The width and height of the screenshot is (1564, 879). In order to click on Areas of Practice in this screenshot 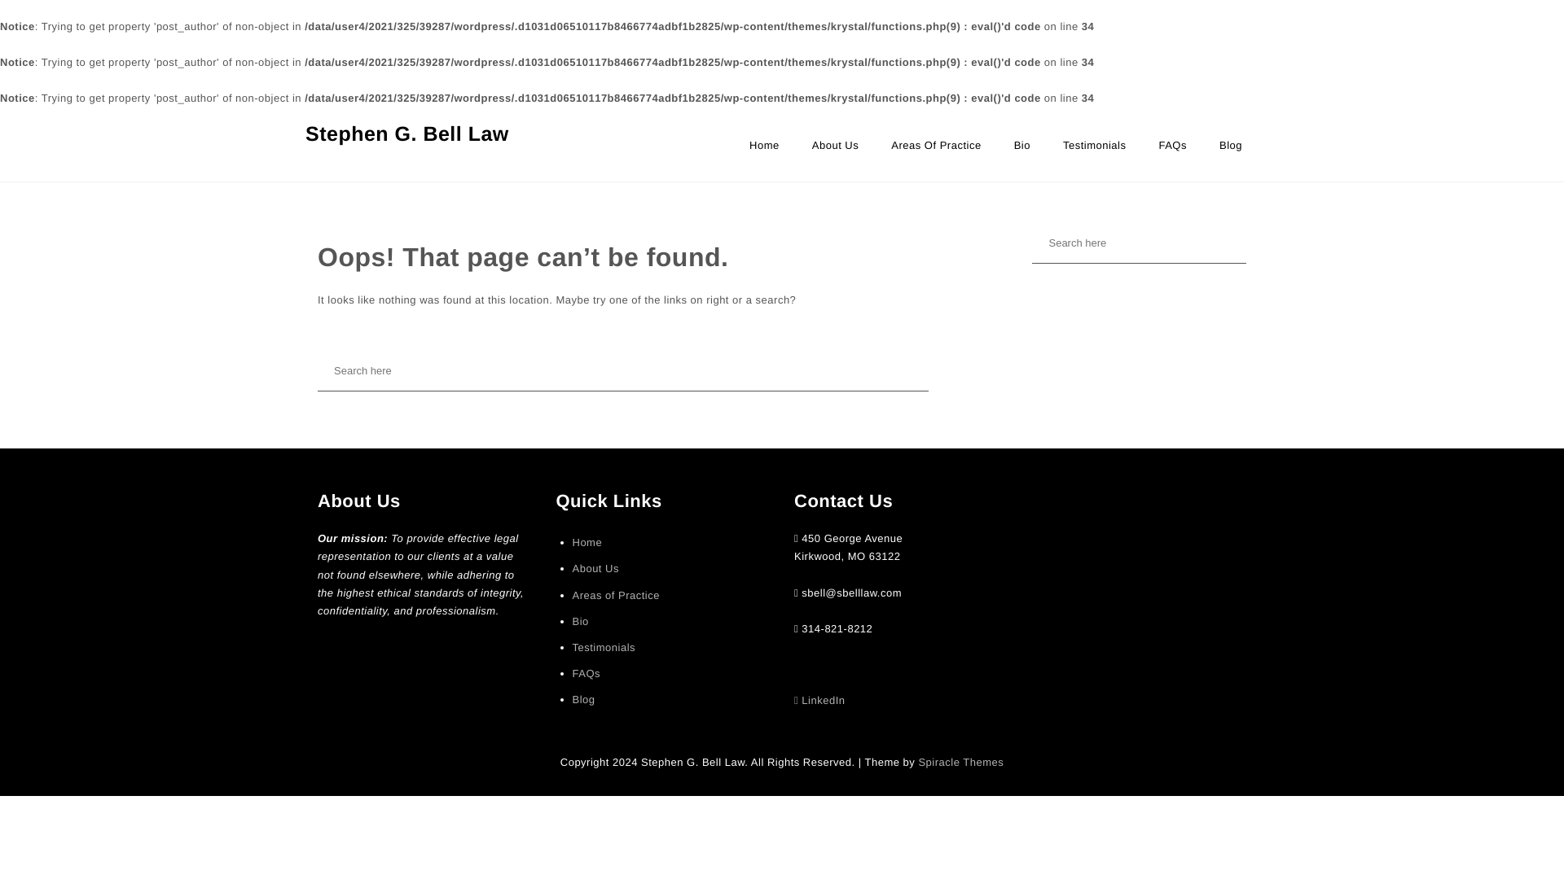, I will do `click(616, 596)`.